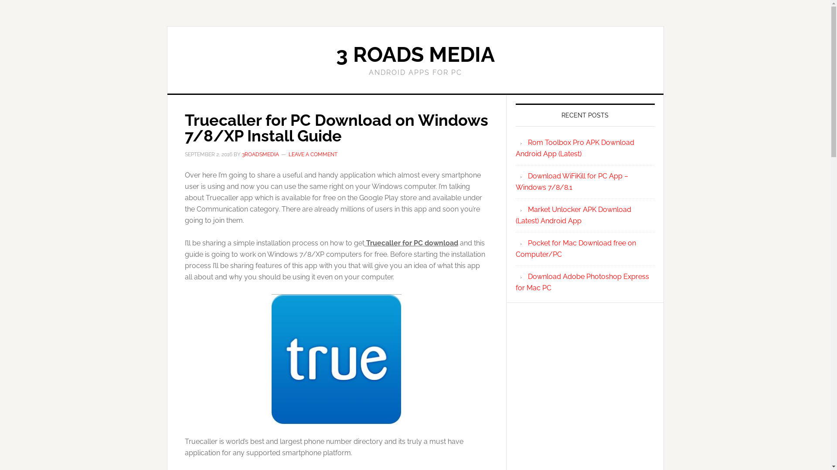 This screenshot has height=470, width=837. Describe the element at coordinates (415, 54) in the screenshot. I see `3 ROADS MEDIA` at that location.